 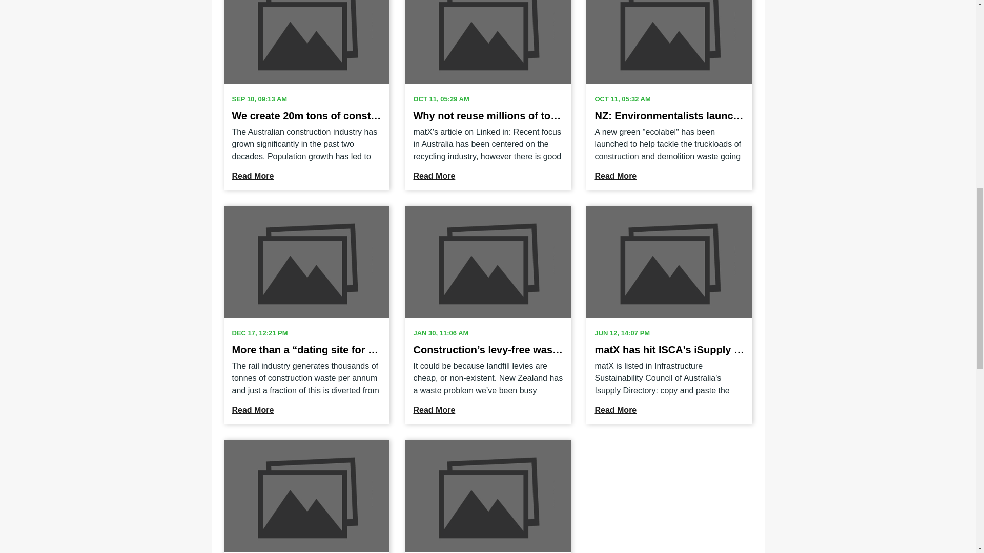 What do you see at coordinates (434, 410) in the screenshot?
I see `Read More` at bounding box center [434, 410].